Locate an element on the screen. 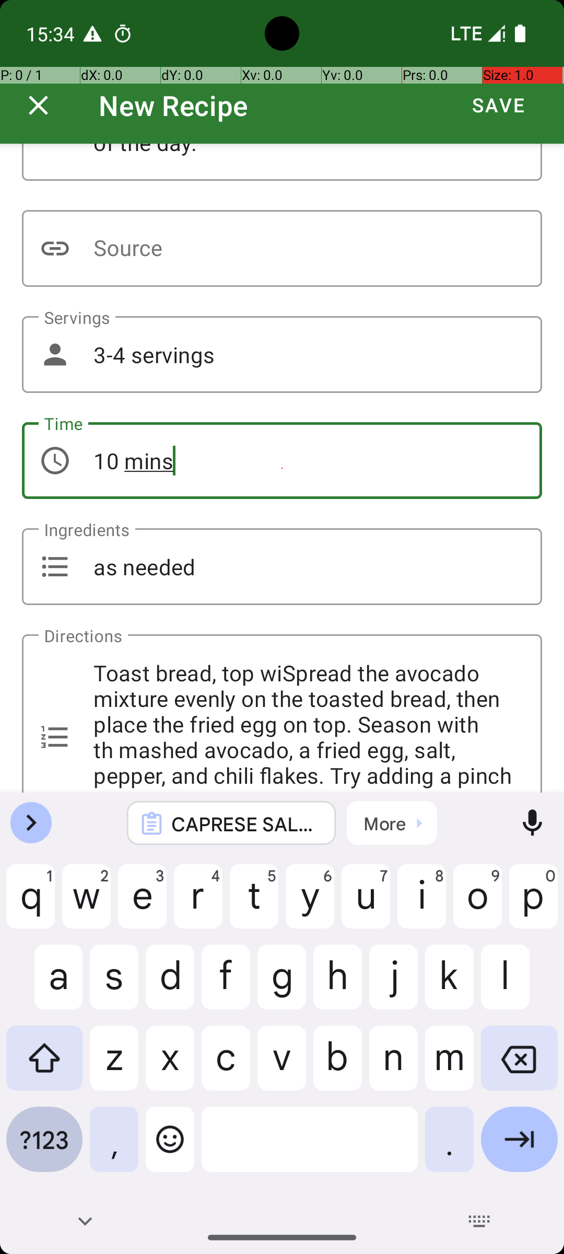 This screenshot has width=564, height=1254. as needed is located at coordinates (282, 566).